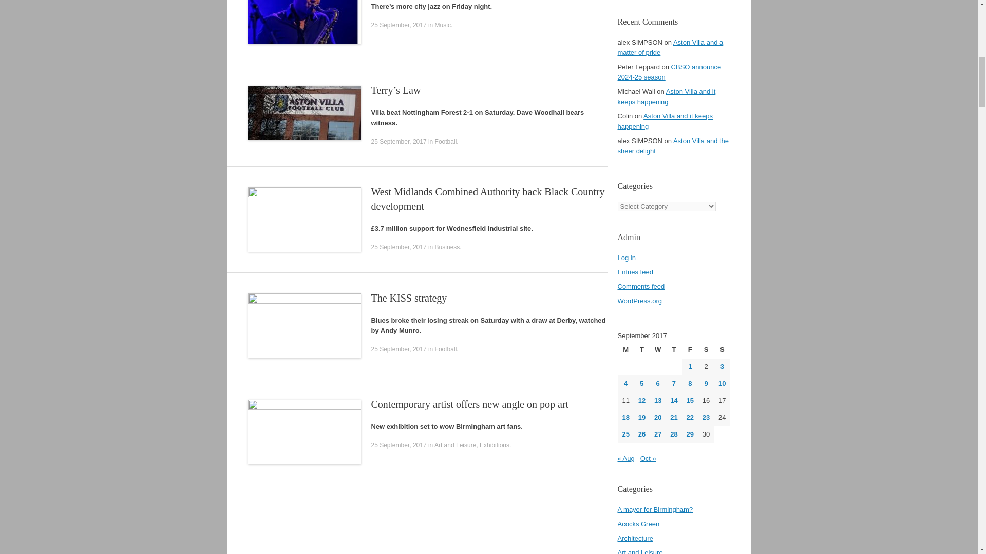 The image size is (986, 554). What do you see at coordinates (455, 445) in the screenshot?
I see `Art and Leisure` at bounding box center [455, 445].